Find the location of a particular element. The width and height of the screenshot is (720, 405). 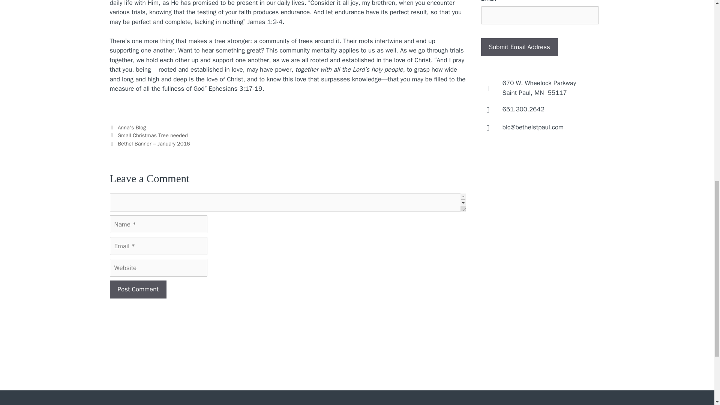

Anna's Blog is located at coordinates (138, 289).